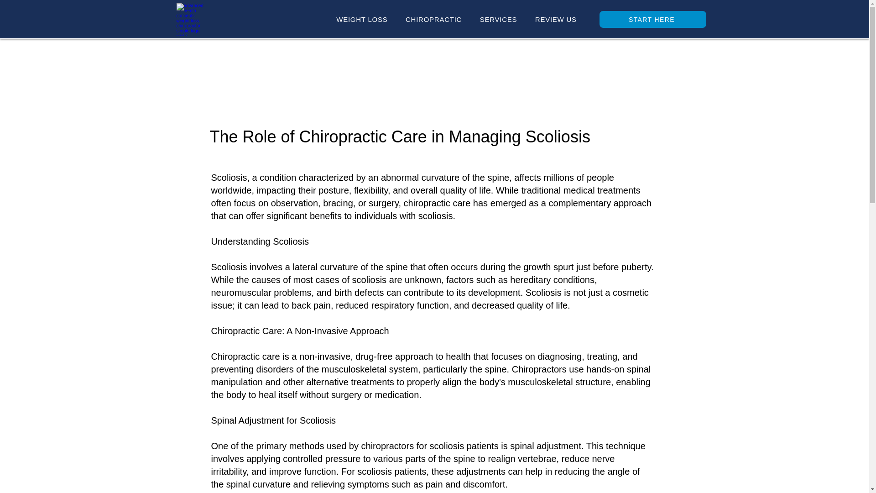  Describe the element at coordinates (498, 19) in the screenshot. I see `SERVICES` at that location.